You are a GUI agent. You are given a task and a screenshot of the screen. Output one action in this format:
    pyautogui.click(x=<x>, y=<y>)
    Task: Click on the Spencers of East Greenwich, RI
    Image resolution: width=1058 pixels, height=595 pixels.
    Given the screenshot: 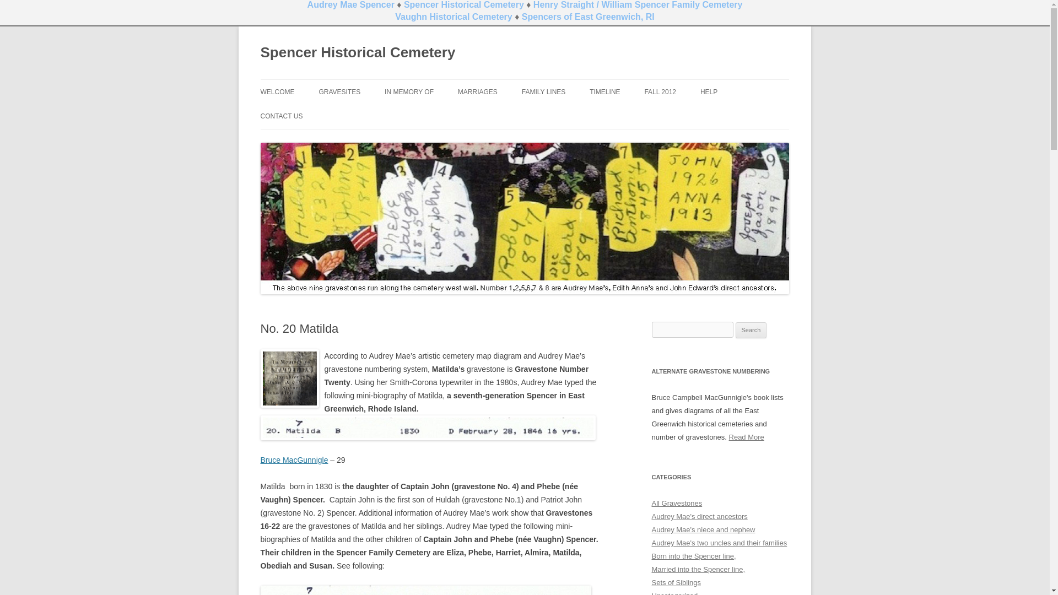 What is the action you would take?
    pyautogui.click(x=588, y=17)
    